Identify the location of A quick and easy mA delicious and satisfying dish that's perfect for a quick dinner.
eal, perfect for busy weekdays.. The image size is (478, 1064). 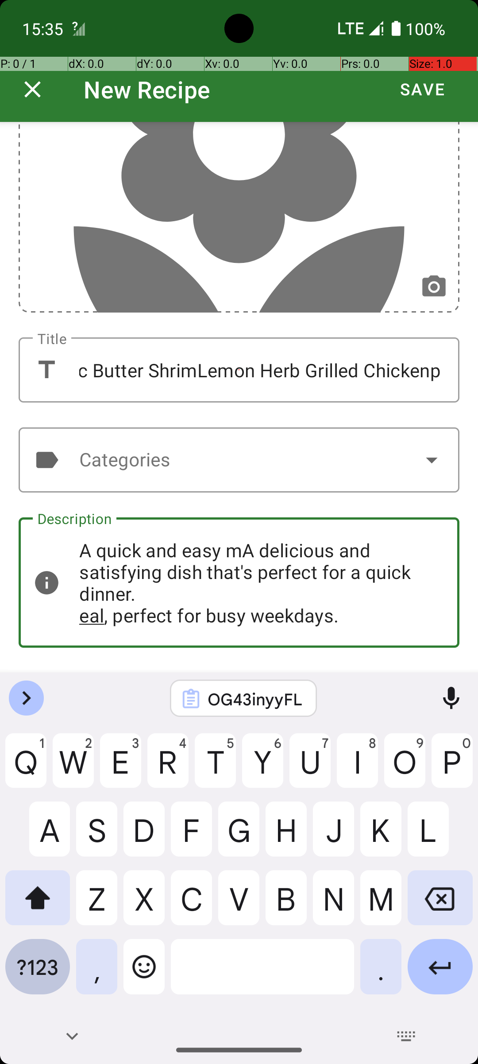
(239, 583).